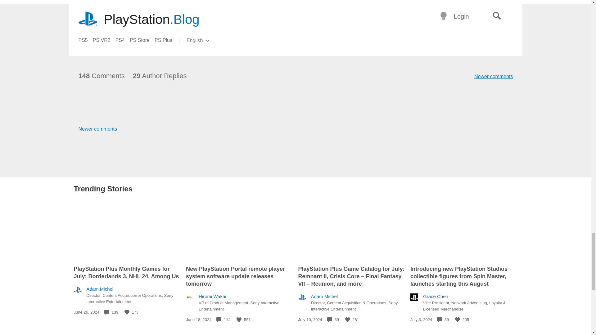  Describe the element at coordinates (348, 319) in the screenshot. I see `Like this` at that location.